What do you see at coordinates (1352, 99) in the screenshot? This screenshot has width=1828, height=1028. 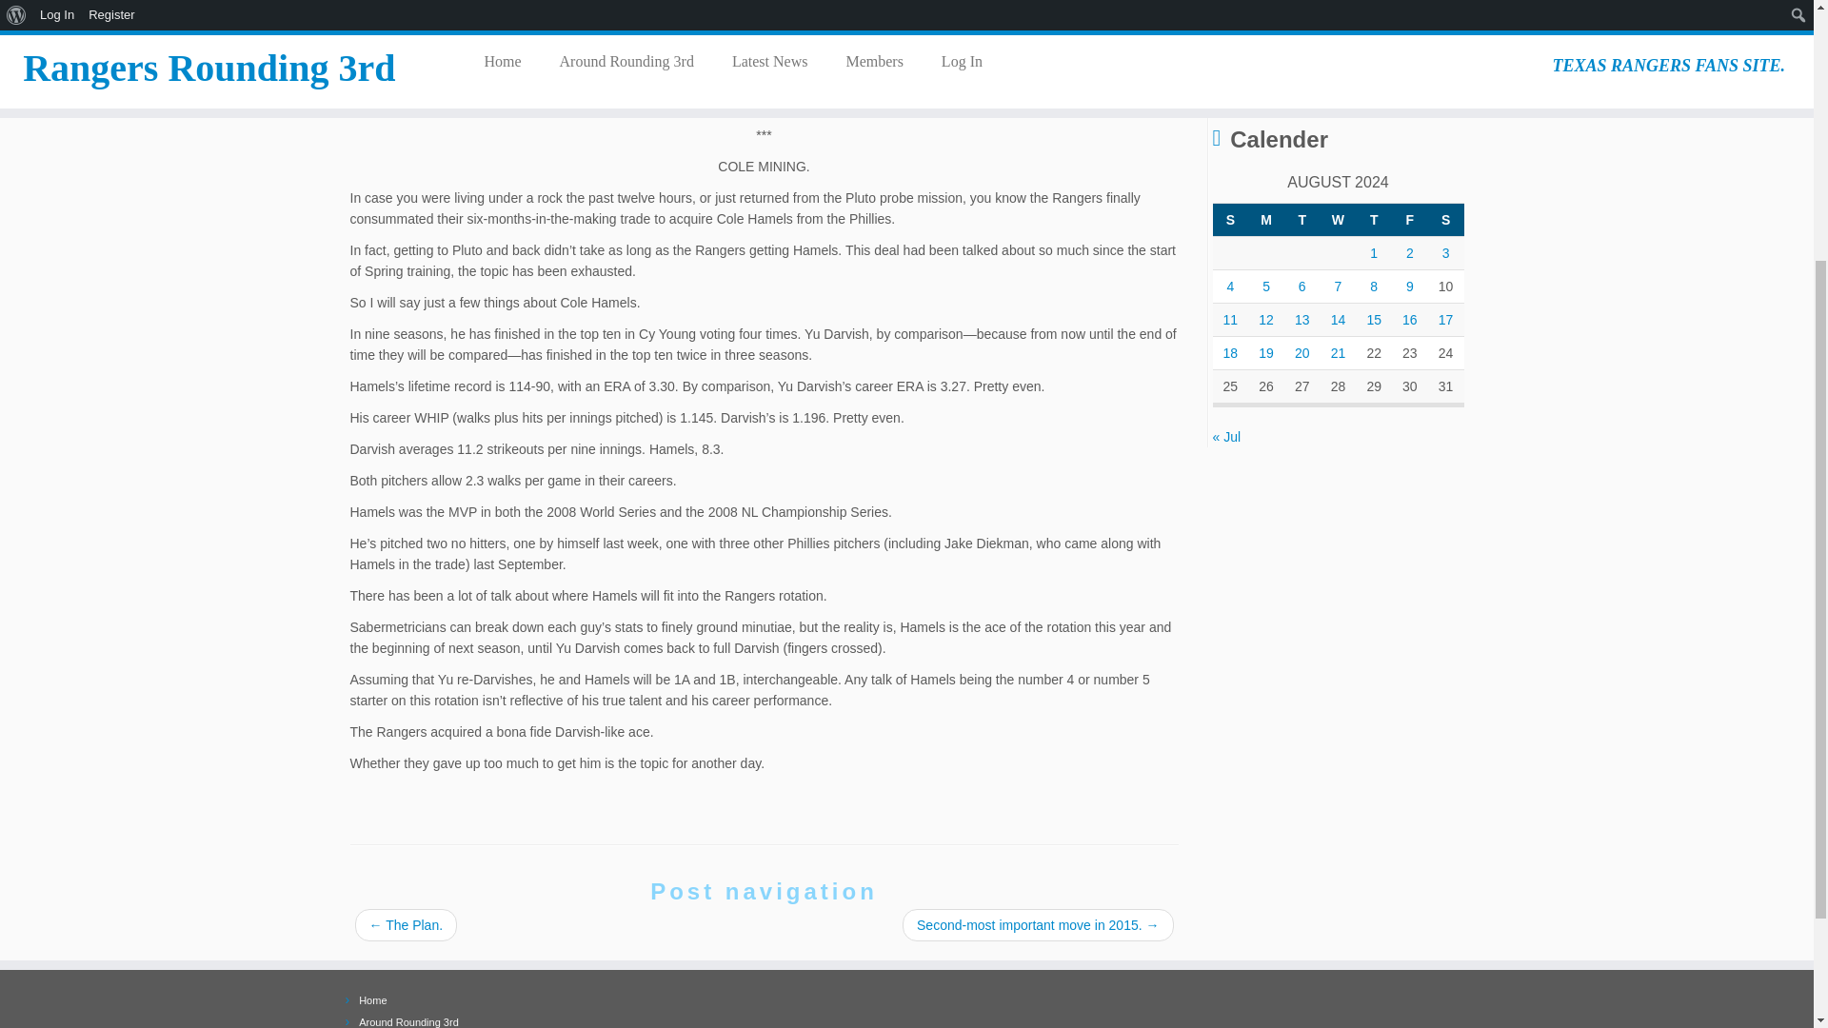 I see `Infield of the future.` at bounding box center [1352, 99].